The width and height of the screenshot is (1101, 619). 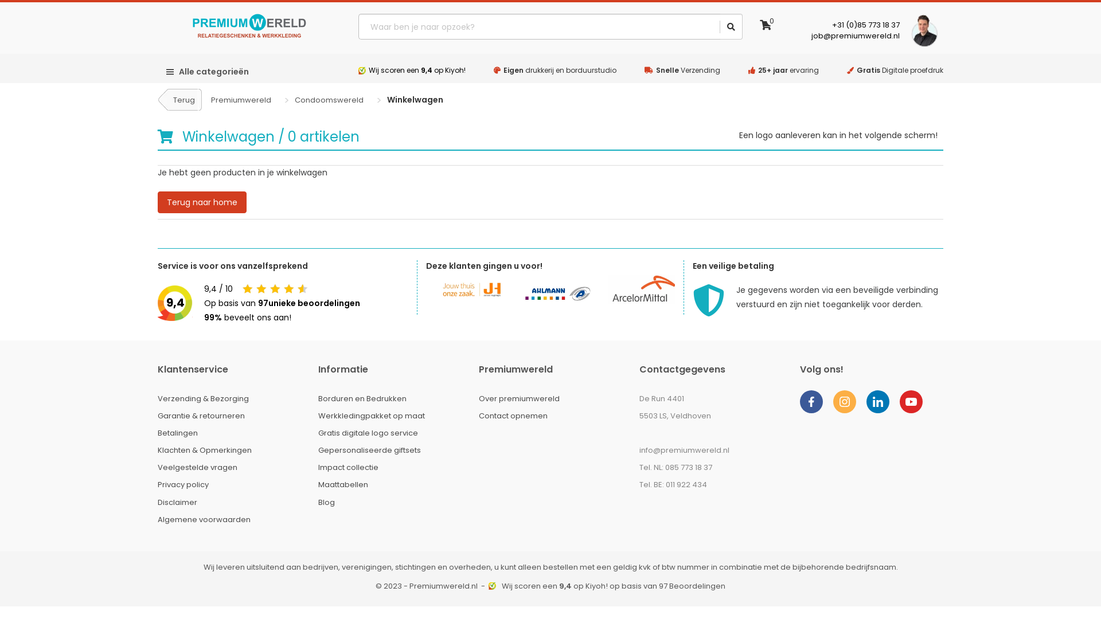 What do you see at coordinates (201, 416) in the screenshot?
I see `Garantie & retourneren` at bounding box center [201, 416].